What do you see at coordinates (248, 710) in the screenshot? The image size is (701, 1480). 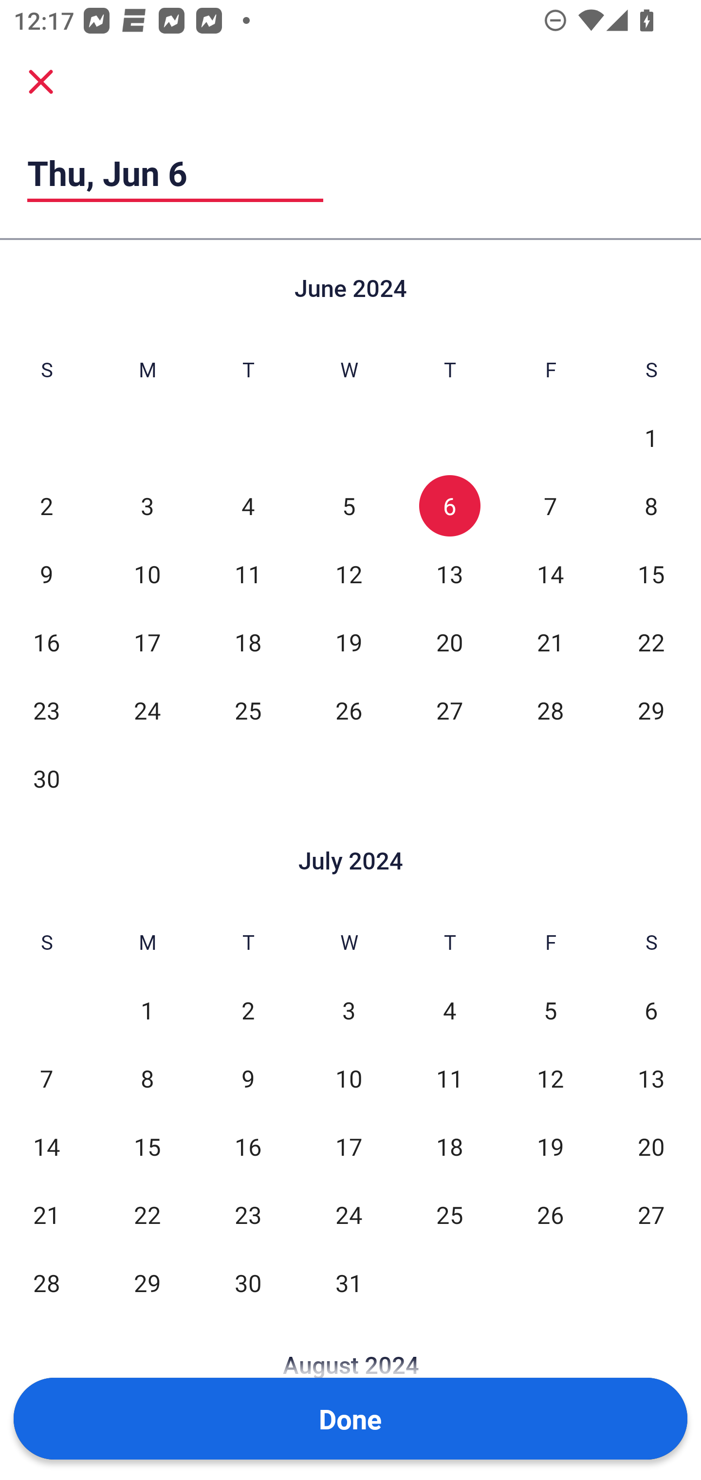 I see `25 Tue, Jun 25, Not Selected` at bounding box center [248, 710].